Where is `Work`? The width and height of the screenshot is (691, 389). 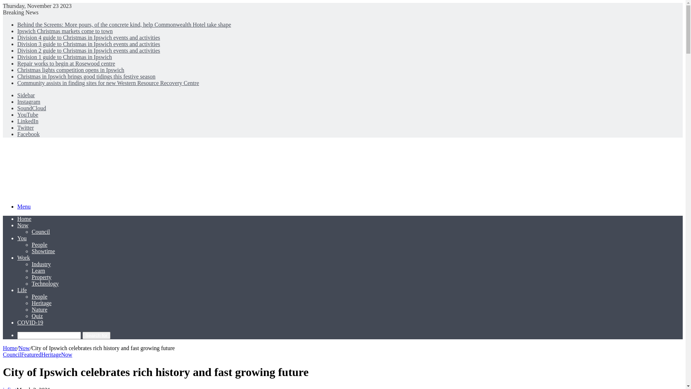 Work is located at coordinates (24, 258).